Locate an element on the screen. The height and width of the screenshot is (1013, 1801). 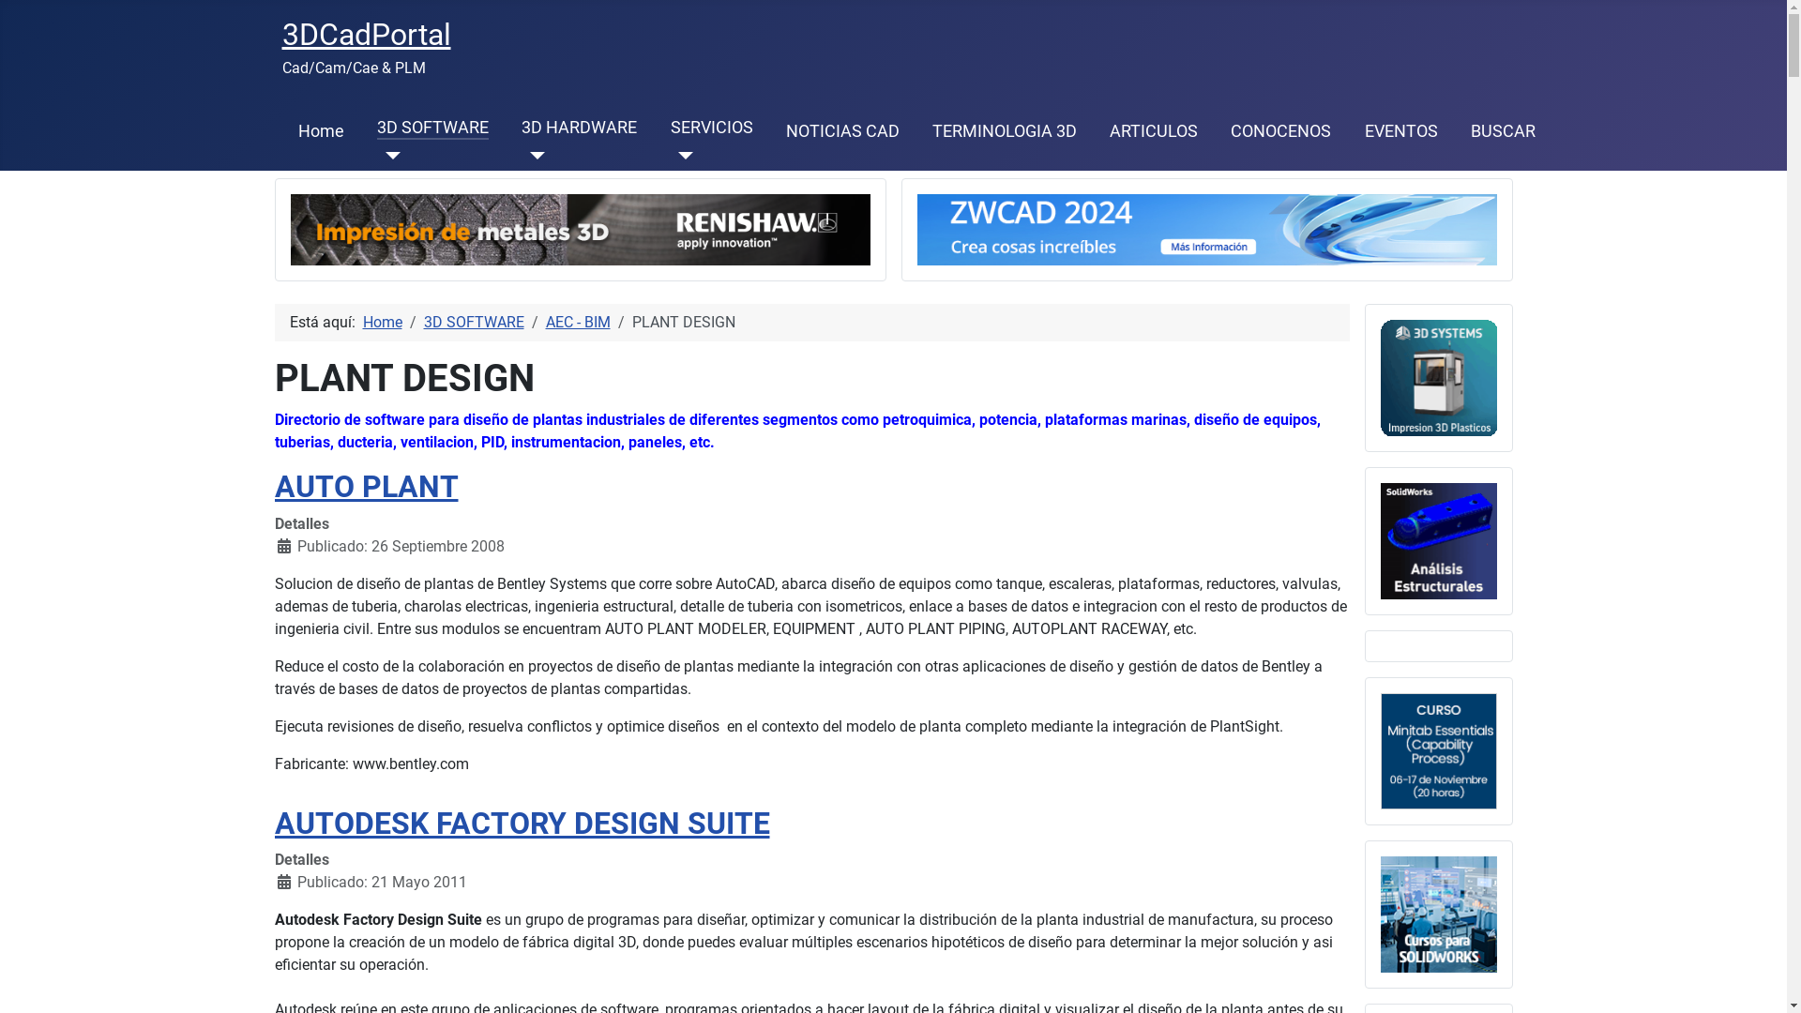
AUTODESK FACTORY DESIGN SUITE is located at coordinates (522, 824).